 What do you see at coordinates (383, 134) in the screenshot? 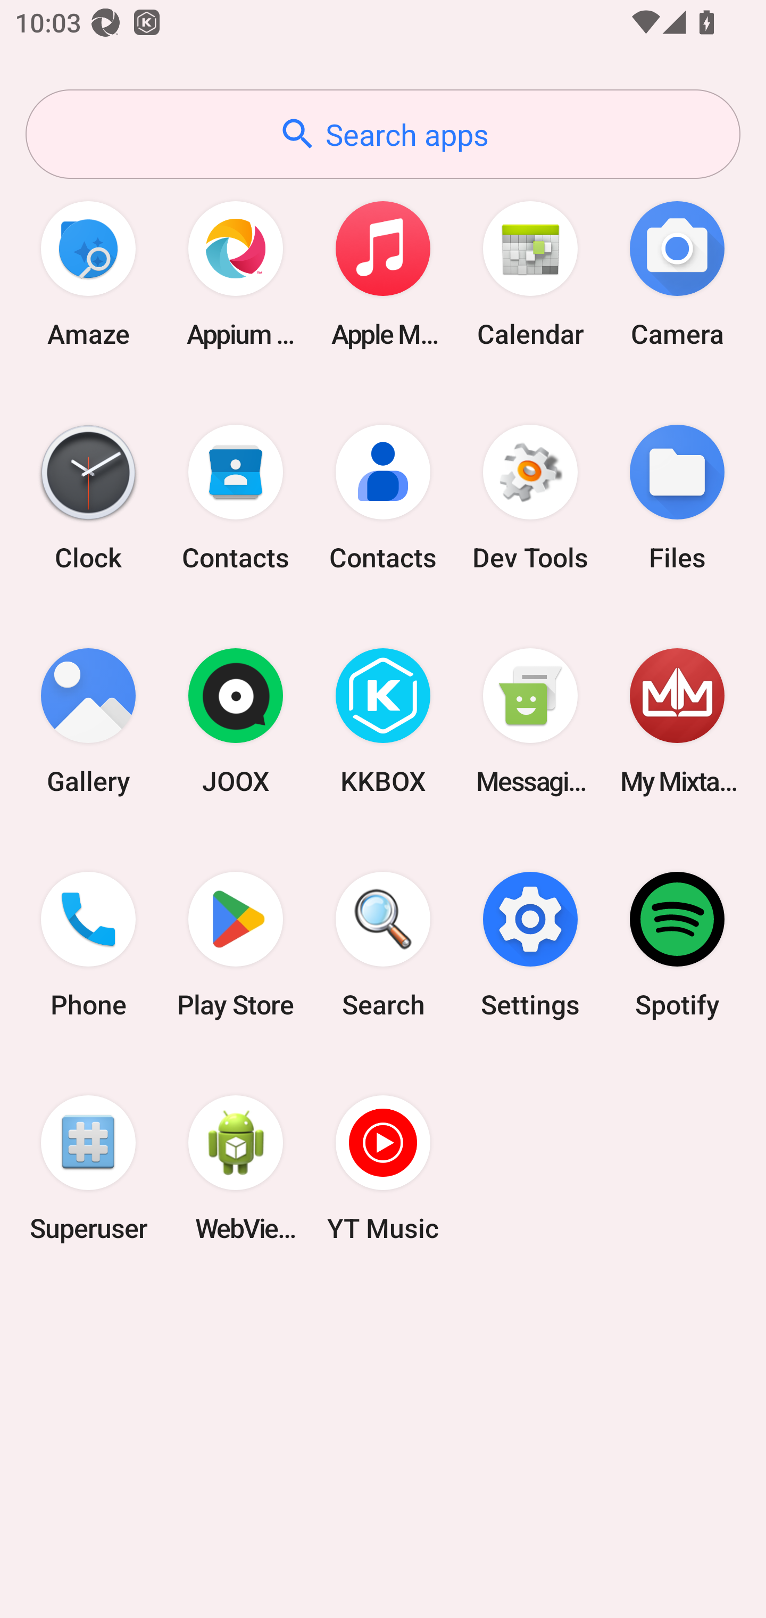
I see `  Search apps` at bounding box center [383, 134].